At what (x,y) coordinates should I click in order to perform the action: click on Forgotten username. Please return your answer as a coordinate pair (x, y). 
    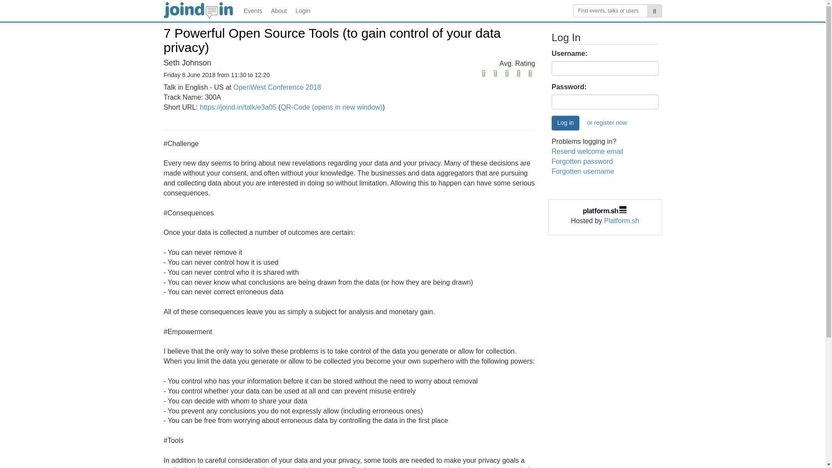
    Looking at the image, I should click on (582, 171).